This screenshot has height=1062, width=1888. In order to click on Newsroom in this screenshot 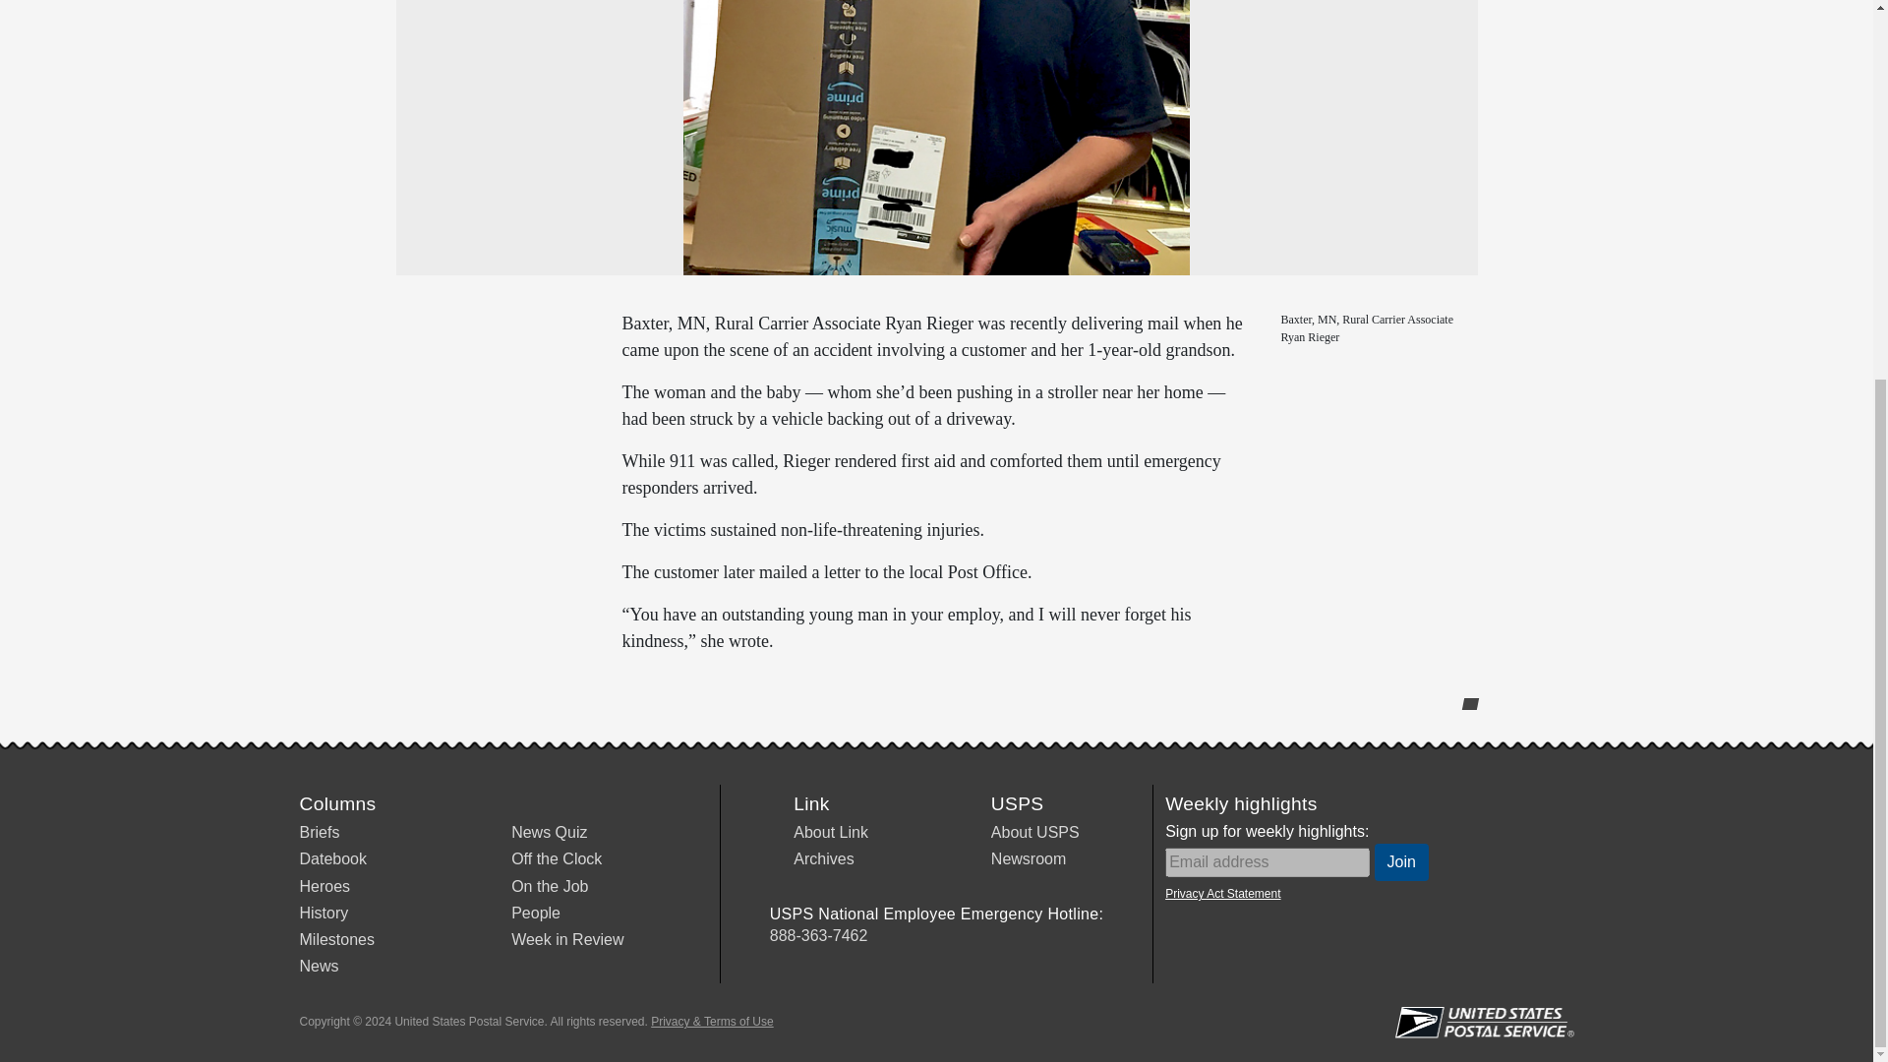, I will do `click(1029, 859)`.